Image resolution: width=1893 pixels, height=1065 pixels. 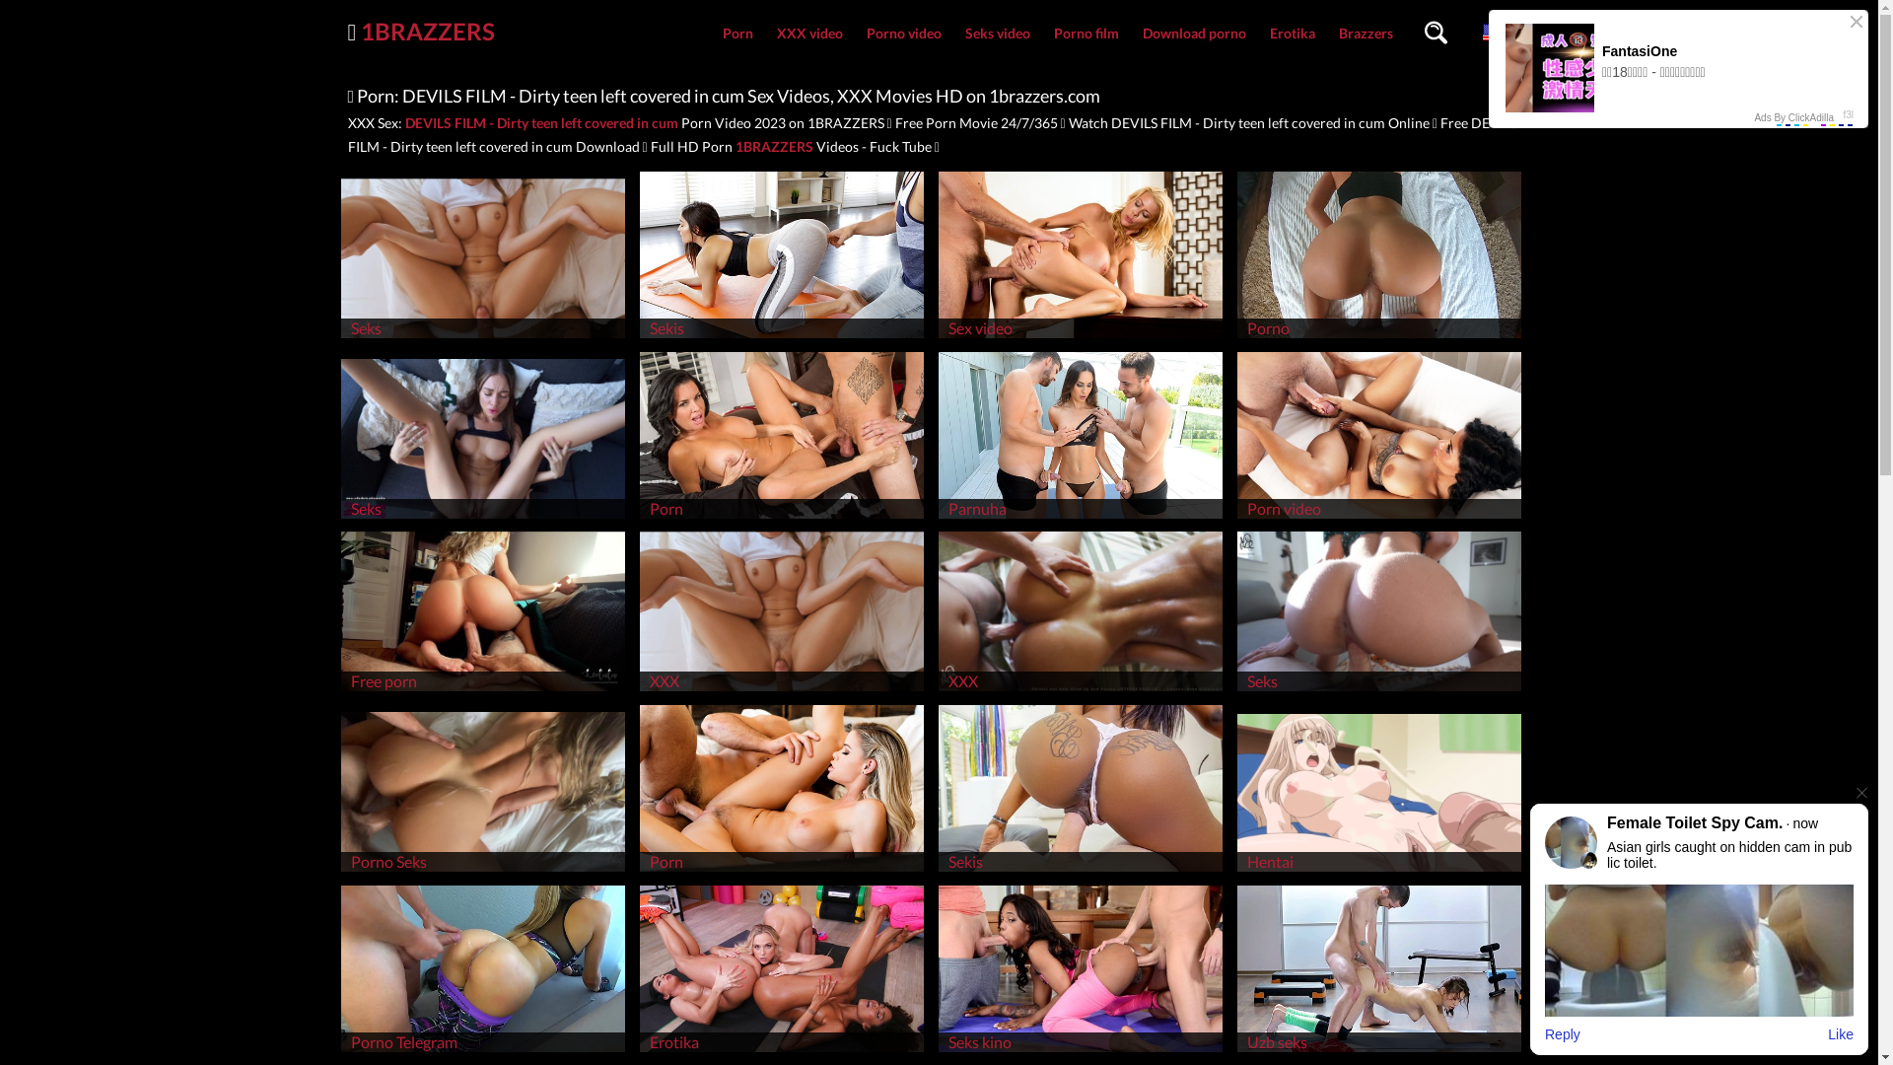 I want to click on Free porn, so click(x=483, y=690).